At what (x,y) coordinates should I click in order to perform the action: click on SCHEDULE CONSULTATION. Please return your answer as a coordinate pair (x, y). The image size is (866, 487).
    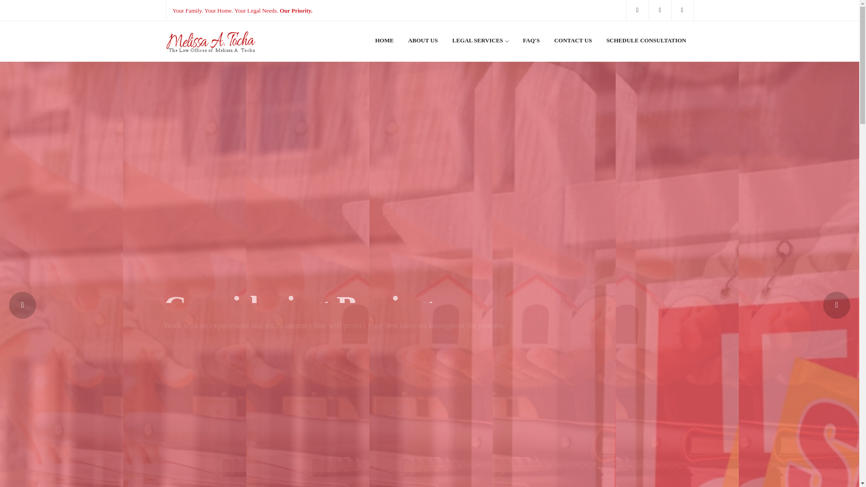
    Looking at the image, I should click on (646, 43).